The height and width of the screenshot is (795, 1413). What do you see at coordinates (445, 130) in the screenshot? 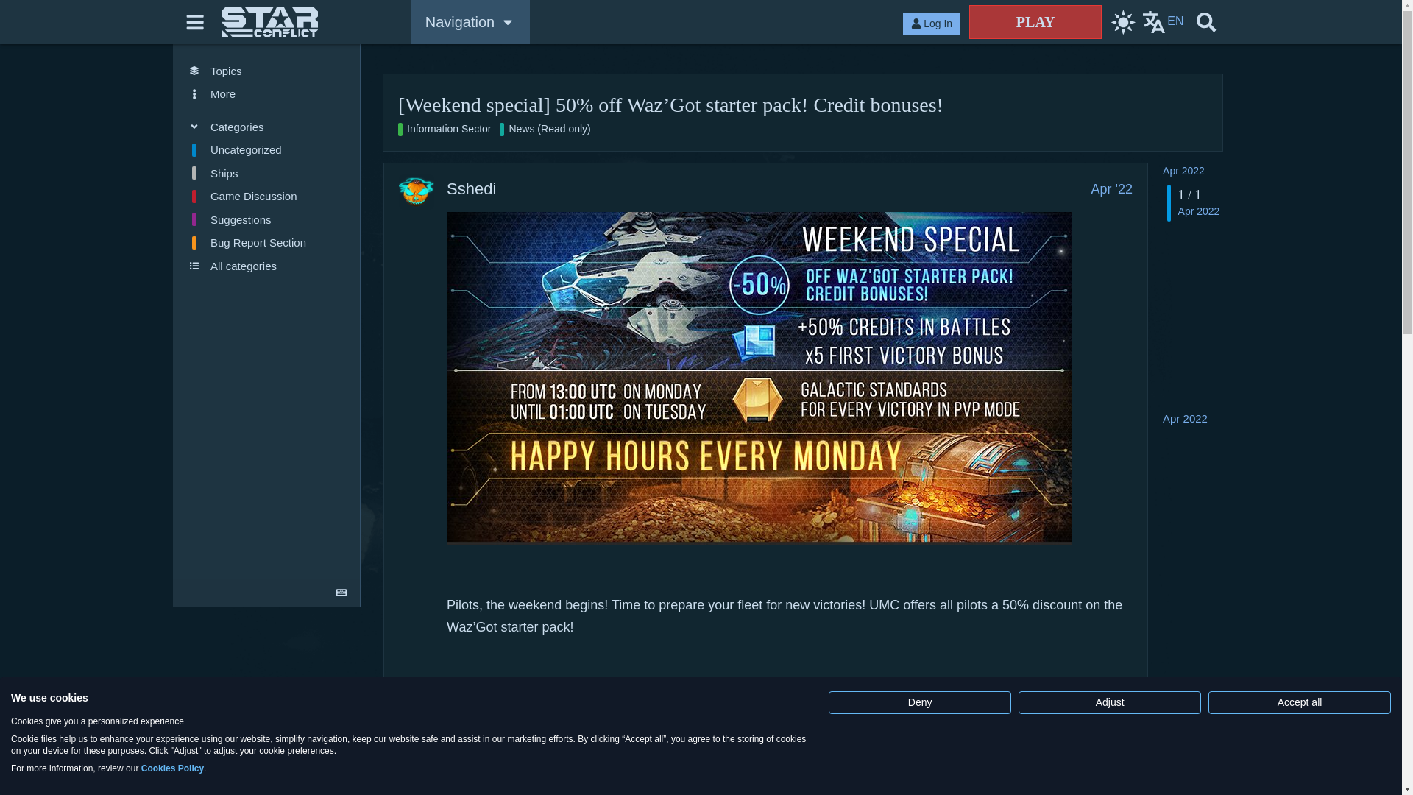
I see `Information Sector` at bounding box center [445, 130].